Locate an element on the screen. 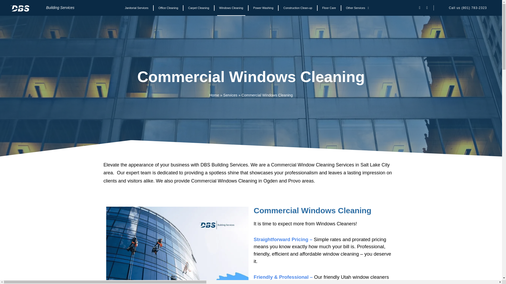 This screenshot has height=284, width=506. Office Cleaning is located at coordinates (168, 8).